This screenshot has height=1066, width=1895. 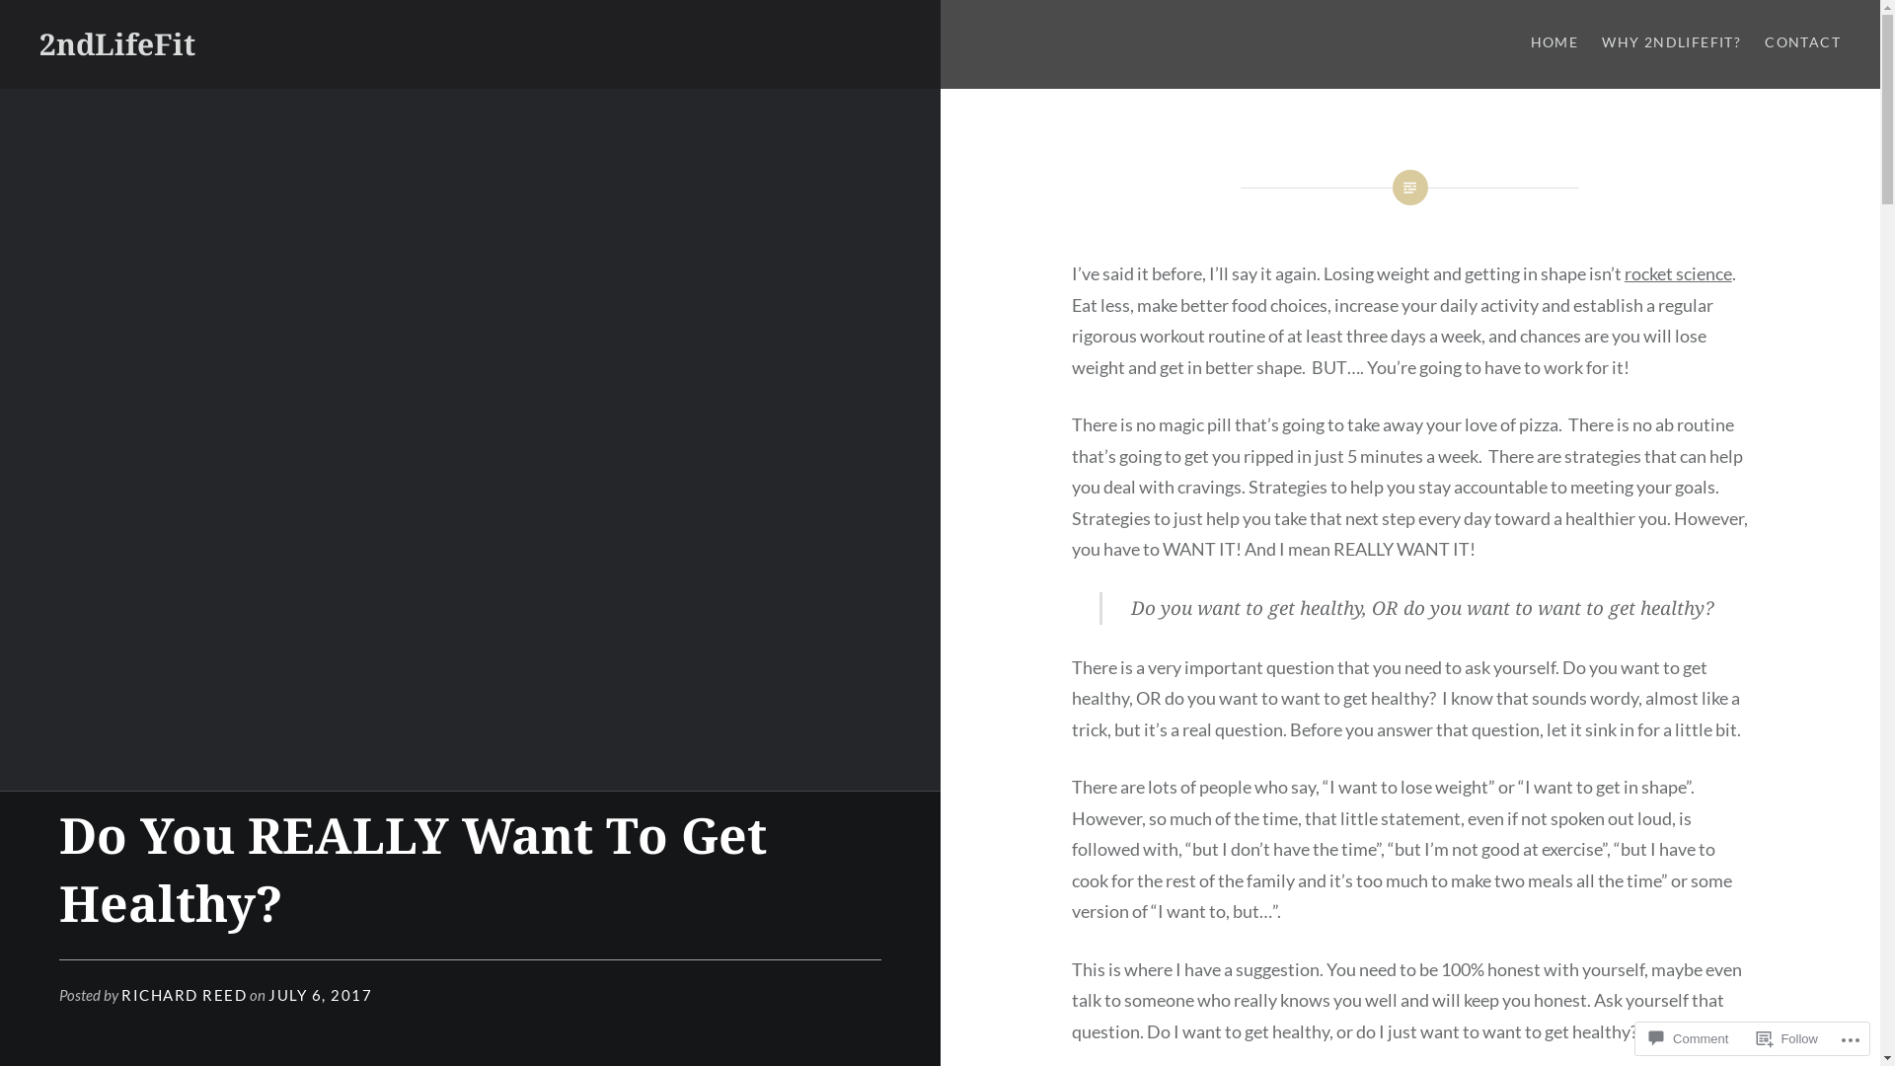 I want to click on JULY 6, 2017, so click(x=320, y=995).